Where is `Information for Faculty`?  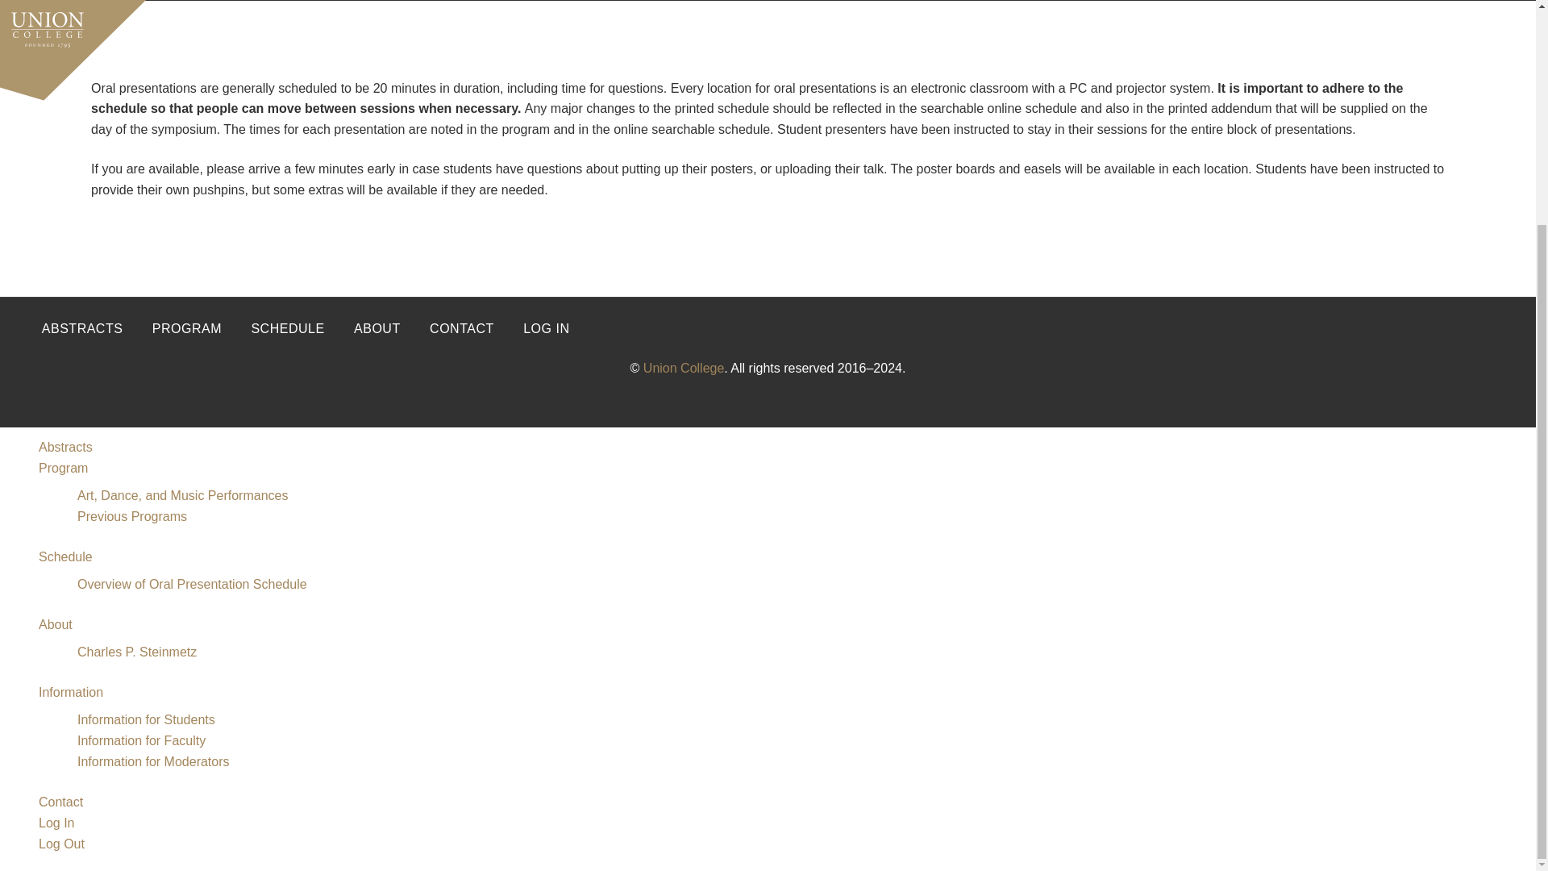 Information for Faculty is located at coordinates (142, 740).